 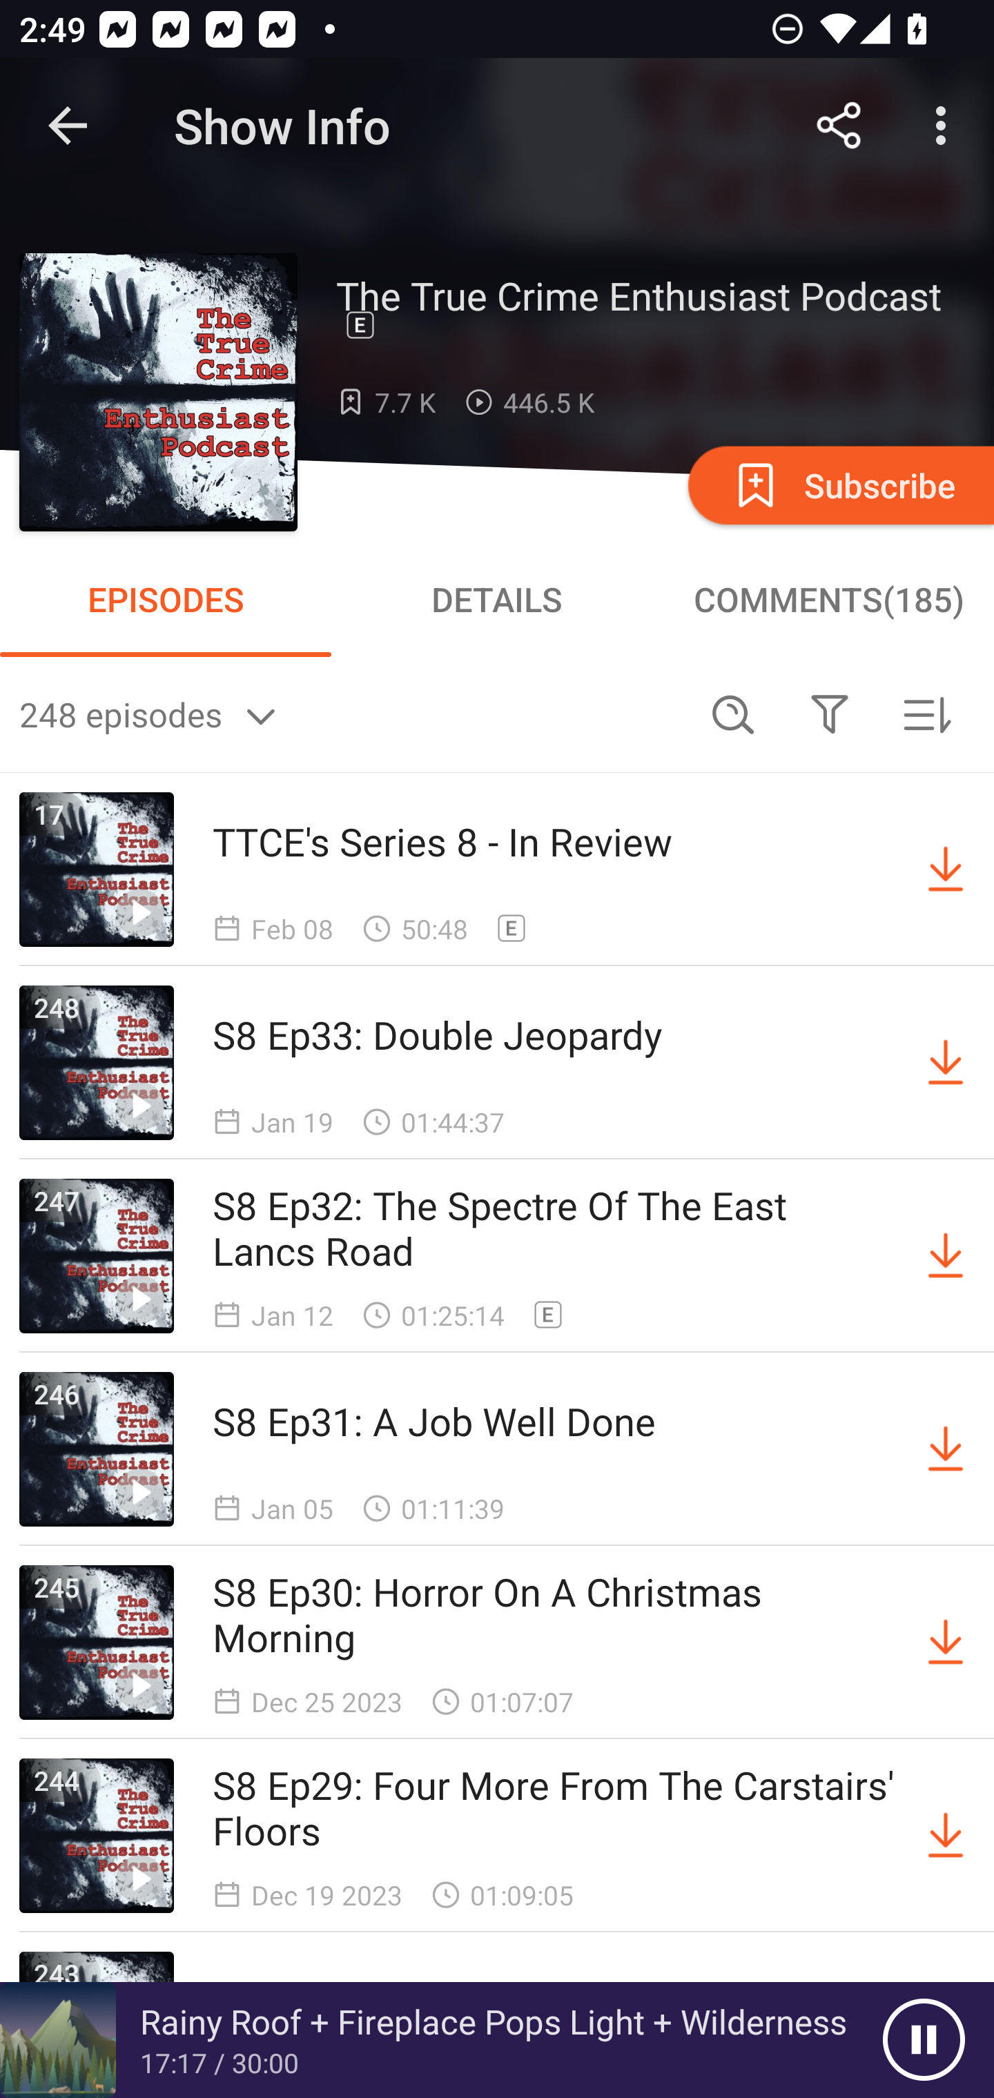 I want to click on , so click(x=829, y=714).